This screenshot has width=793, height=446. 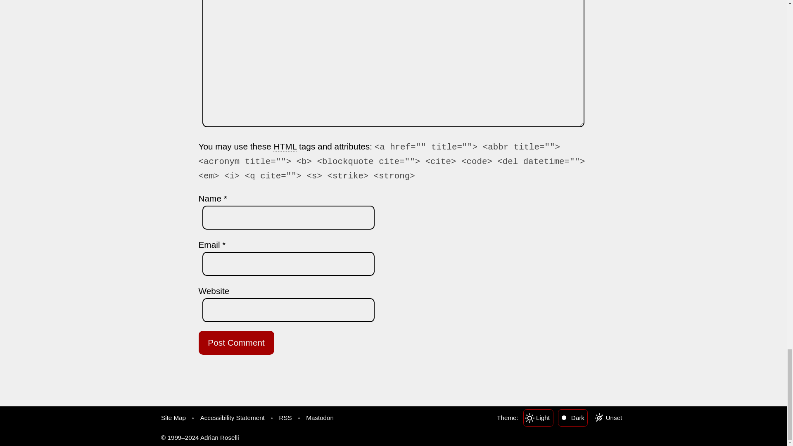 I want to click on HyperText Markup Language, so click(x=285, y=147).